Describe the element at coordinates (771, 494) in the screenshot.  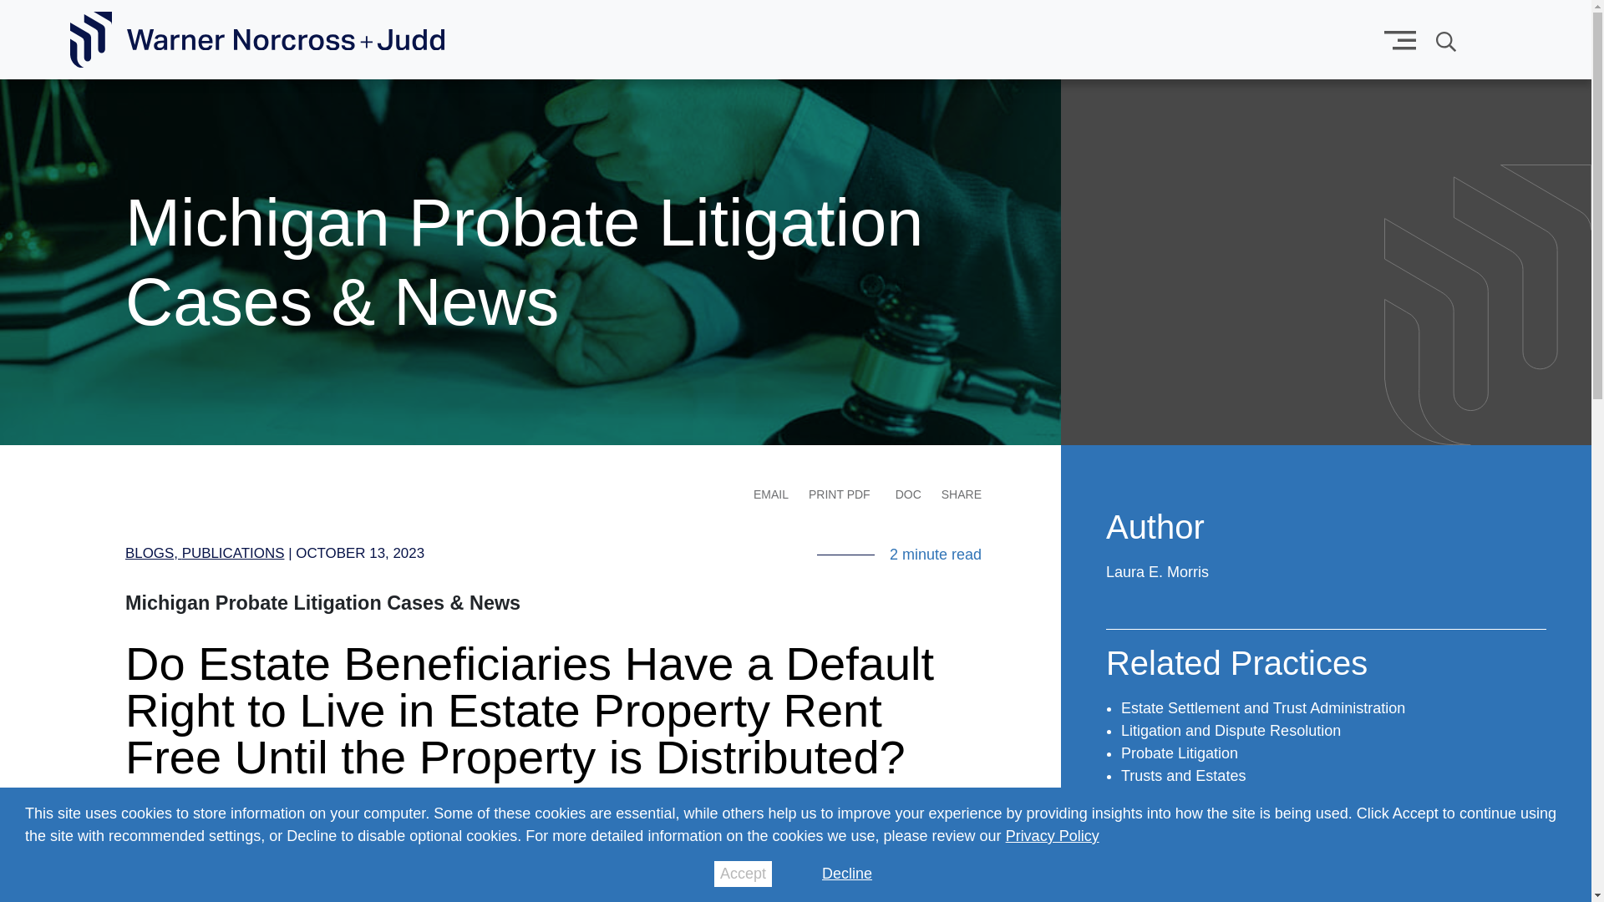
I see `EMAIL` at that location.